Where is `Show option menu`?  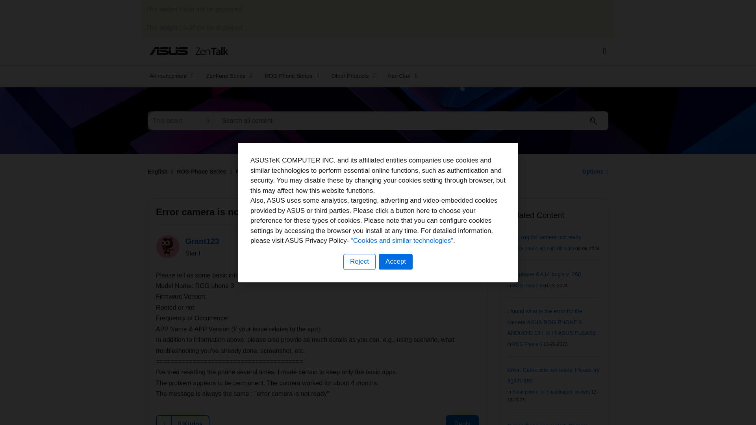 Show option menu is located at coordinates (593, 171).